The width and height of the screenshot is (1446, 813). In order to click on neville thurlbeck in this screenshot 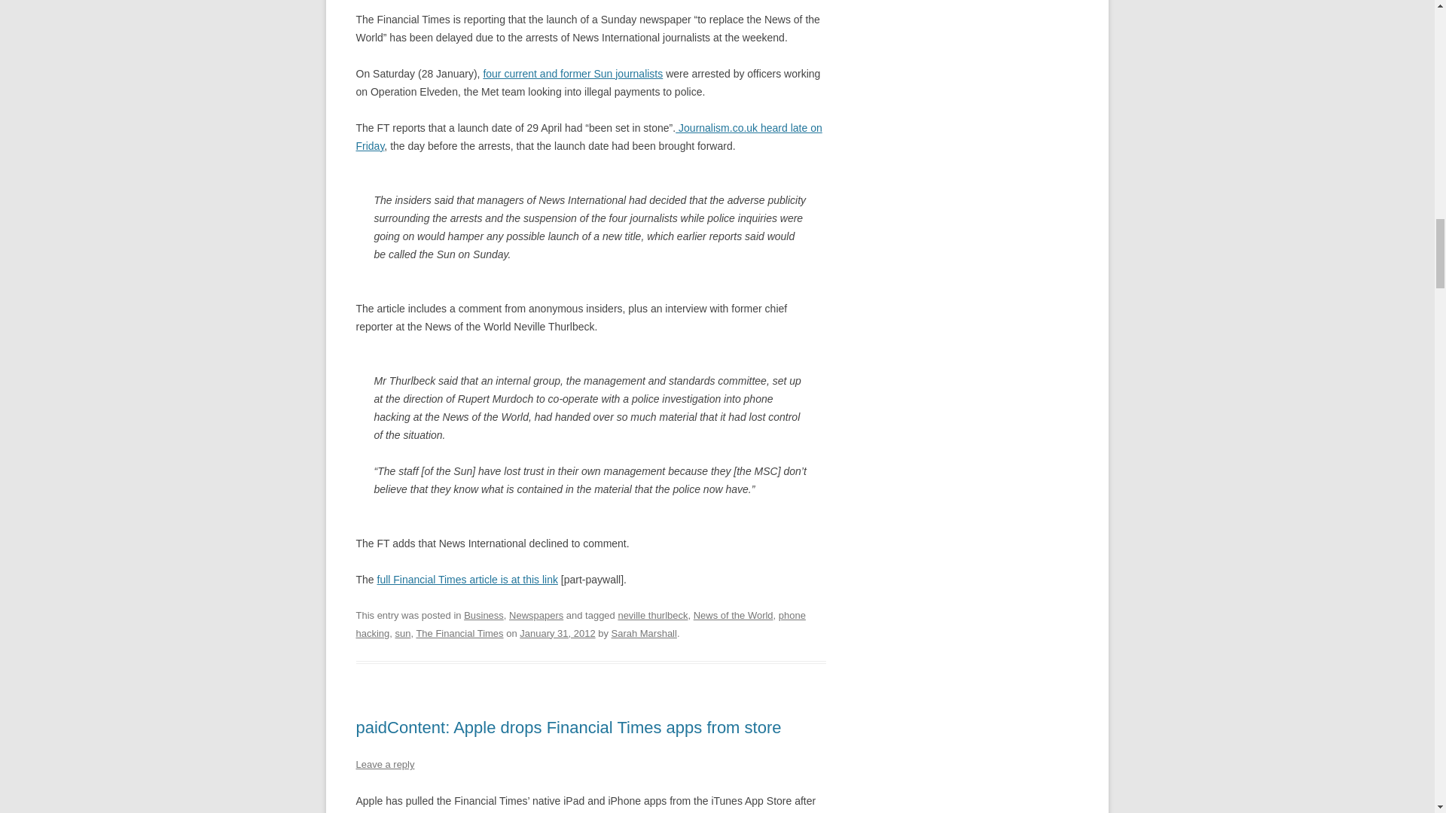, I will do `click(652, 616)`.